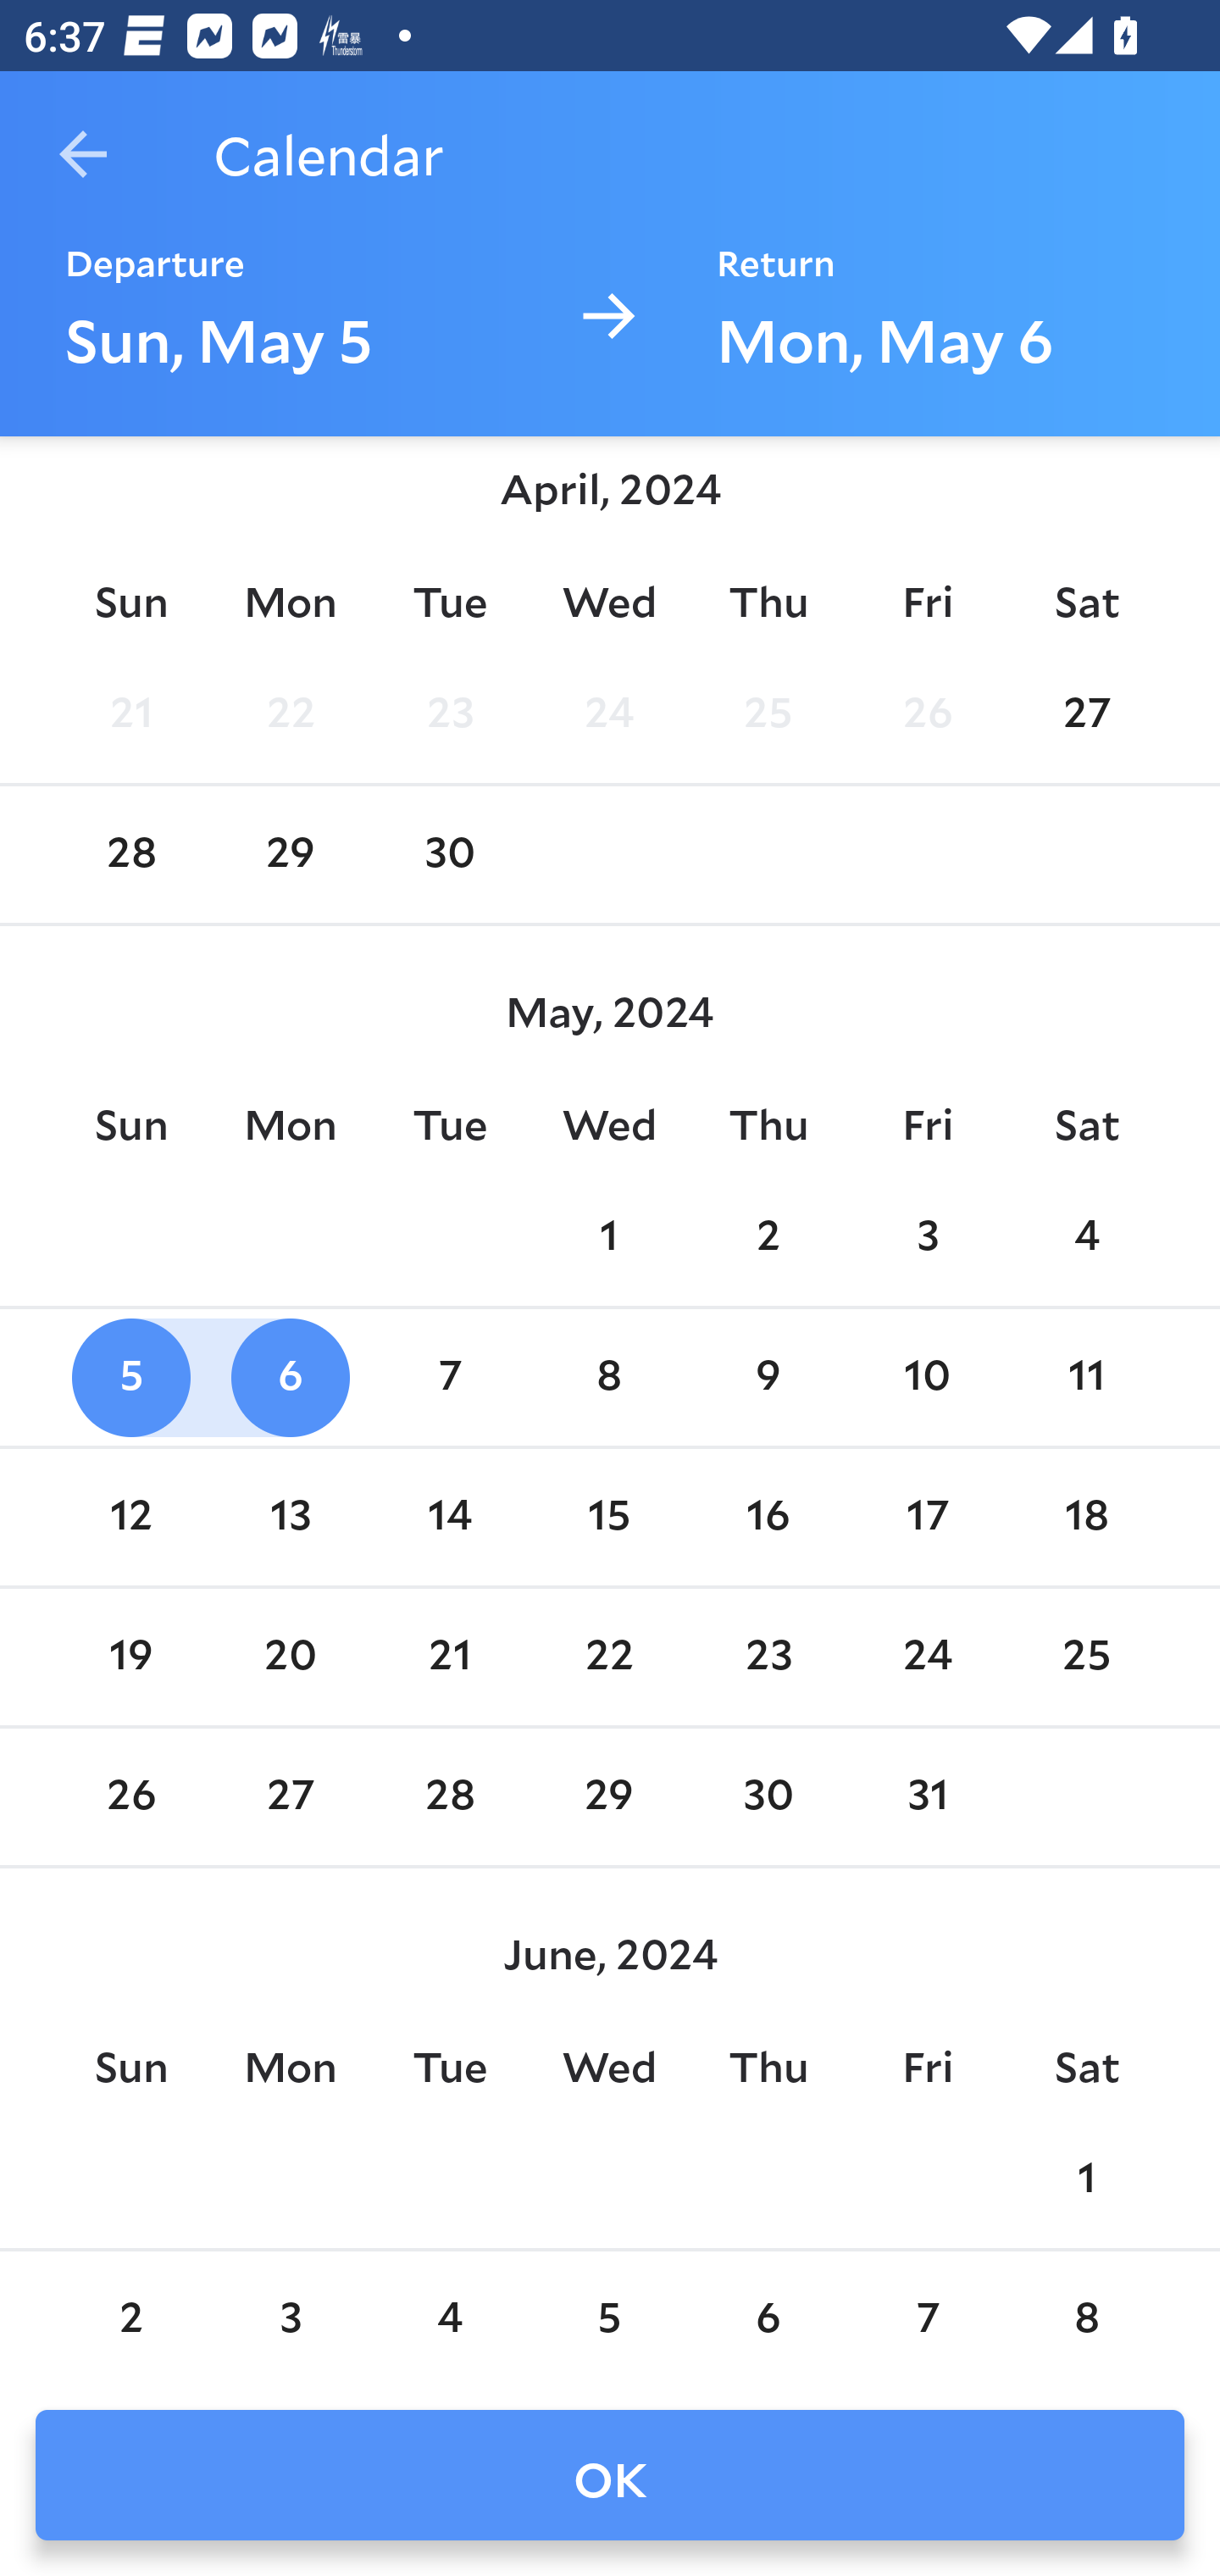 This screenshot has height=2576, width=1220. Describe the element at coordinates (1086, 1656) in the screenshot. I see `25` at that location.